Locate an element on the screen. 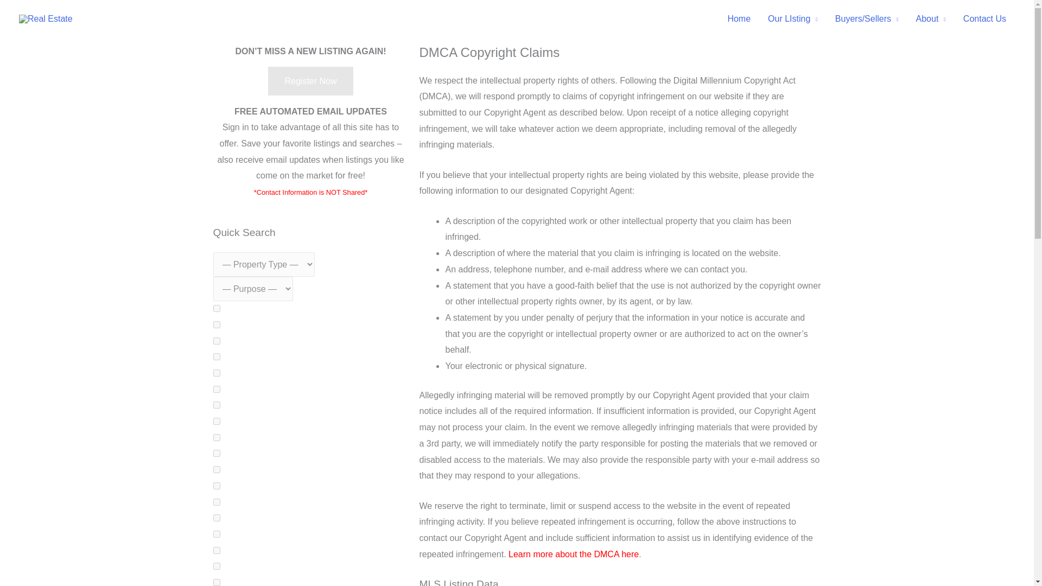  on is located at coordinates (216, 469).